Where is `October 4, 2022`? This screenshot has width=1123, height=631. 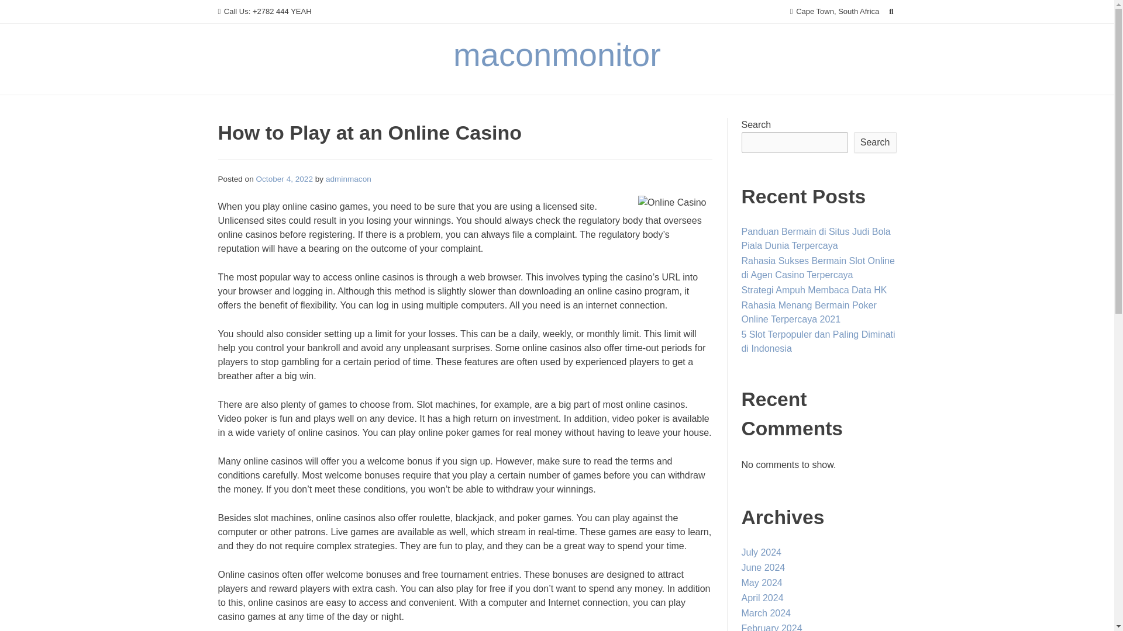
October 4, 2022 is located at coordinates (284, 179).